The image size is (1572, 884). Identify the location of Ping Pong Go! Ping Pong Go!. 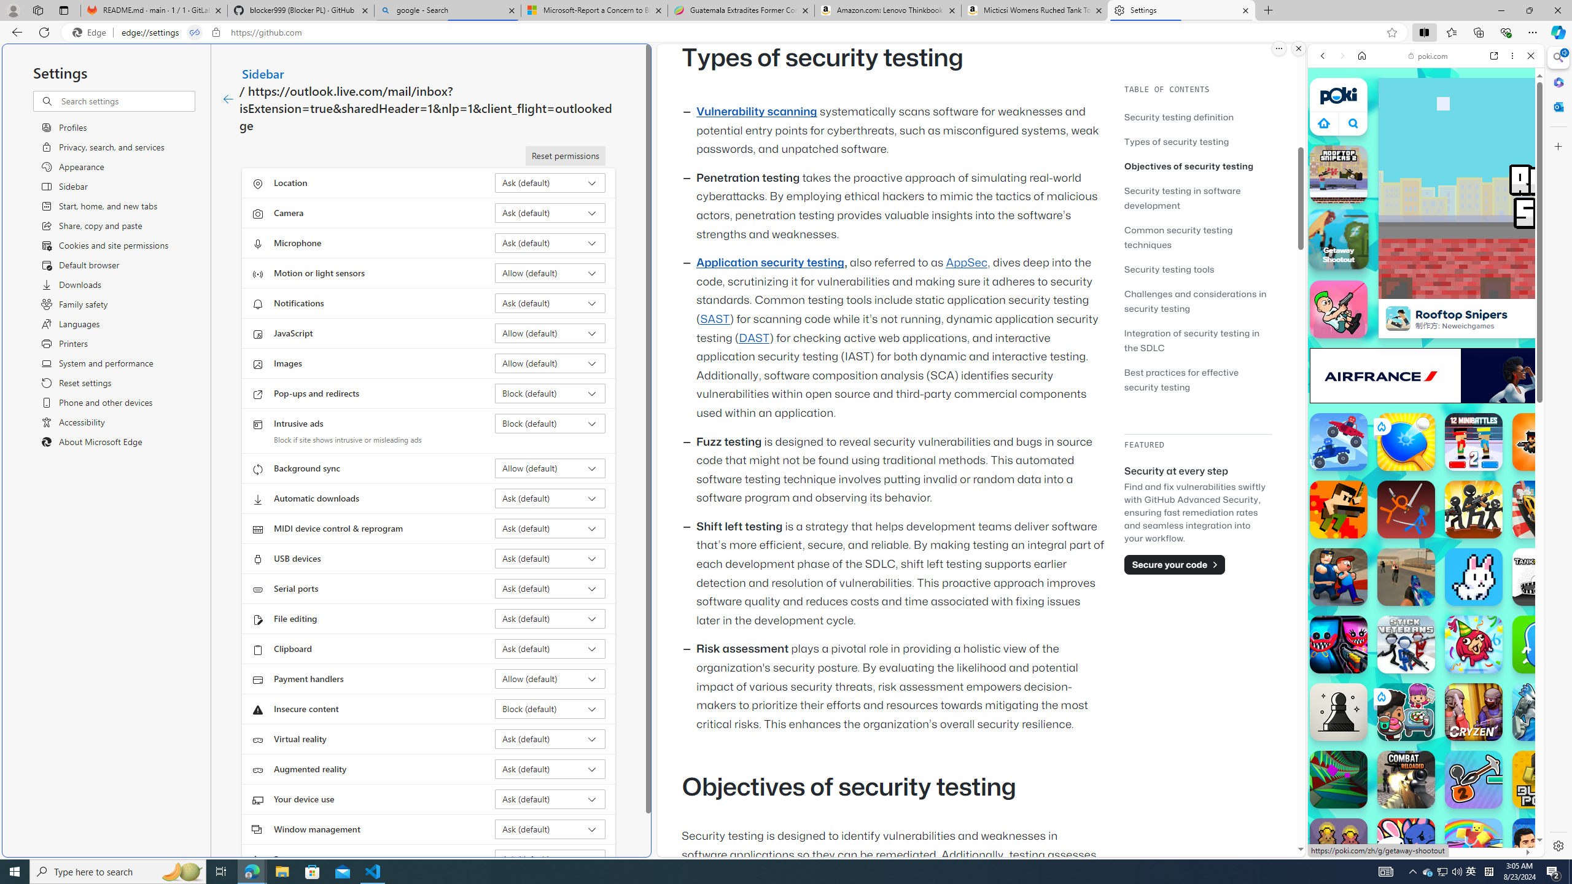
(1406, 442).